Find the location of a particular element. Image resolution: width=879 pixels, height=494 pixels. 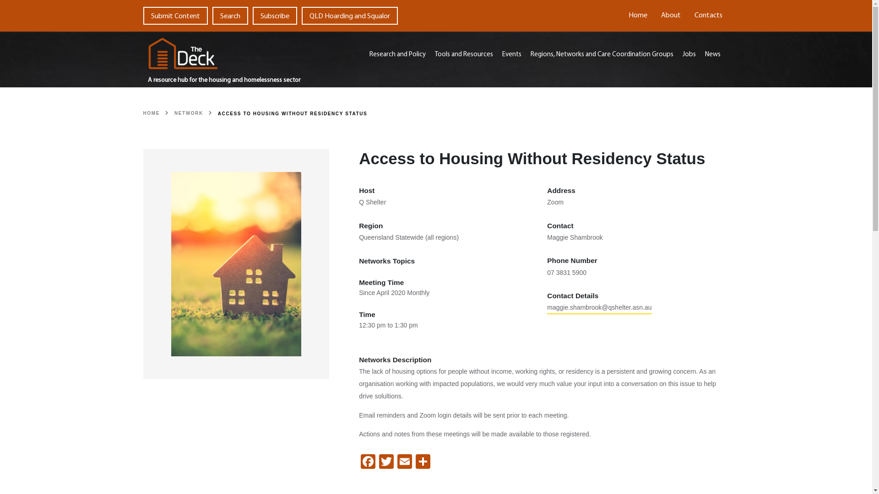

Search is located at coordinates (230, 16).